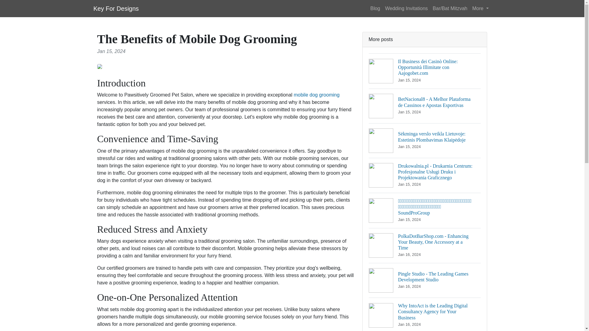  What do you see at coordinates (406, 8) in the screenshot?
I see `Wedding Invitations` at bounding box center [406, 8].